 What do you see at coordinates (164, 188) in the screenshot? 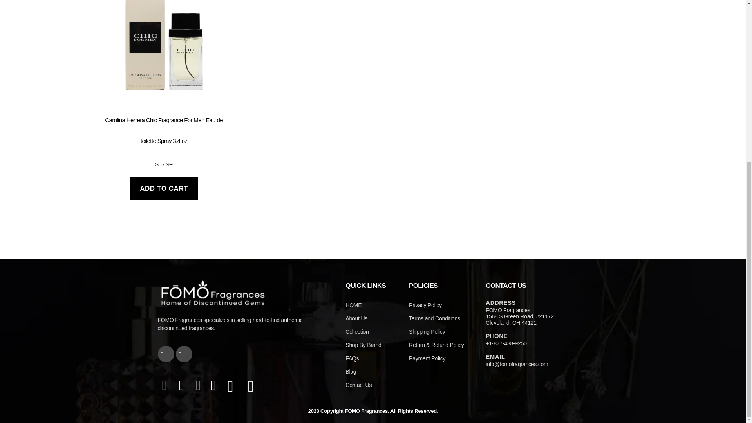
I see `ADD TO CART` at bounding box center [164, 188].